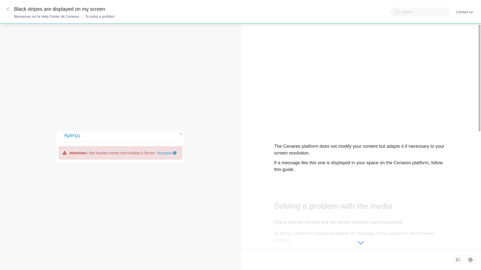  What do you see at coordinates (100, 16) in the screenshot?
I see `To solve a problem` at bounding box center [100, 16].